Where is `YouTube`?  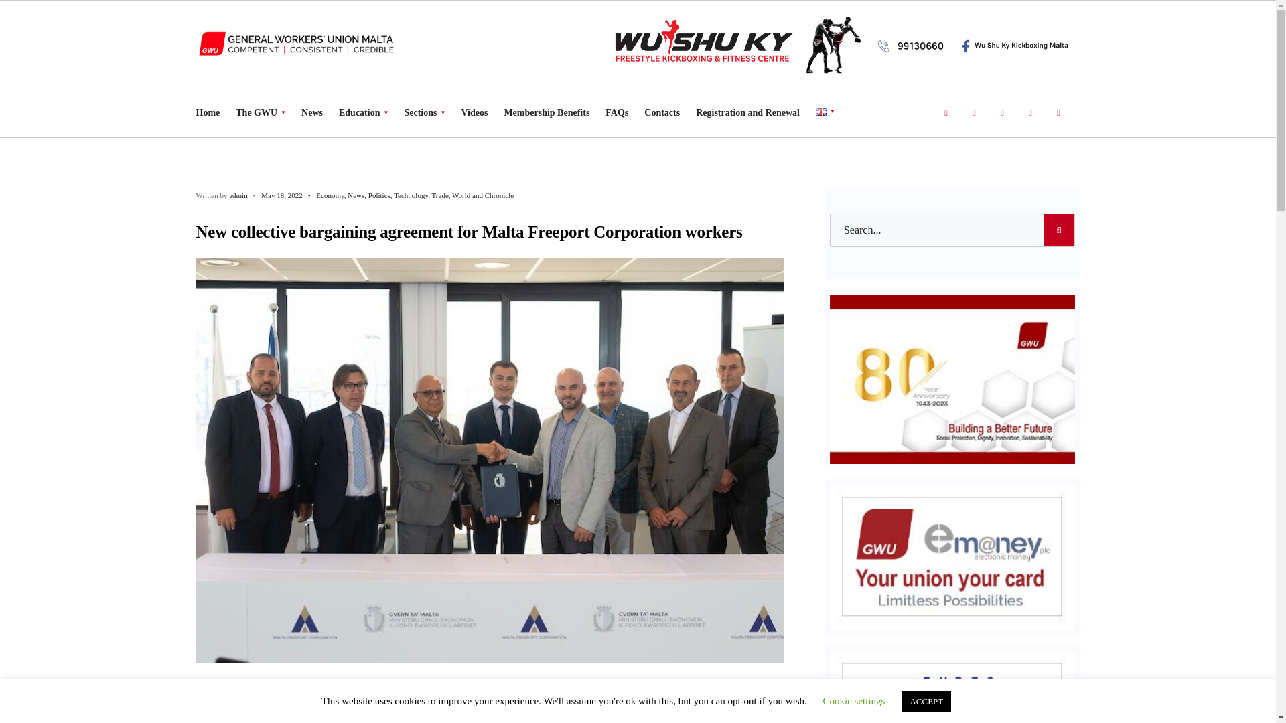
YouTube is located at coordinates (1030, 114).